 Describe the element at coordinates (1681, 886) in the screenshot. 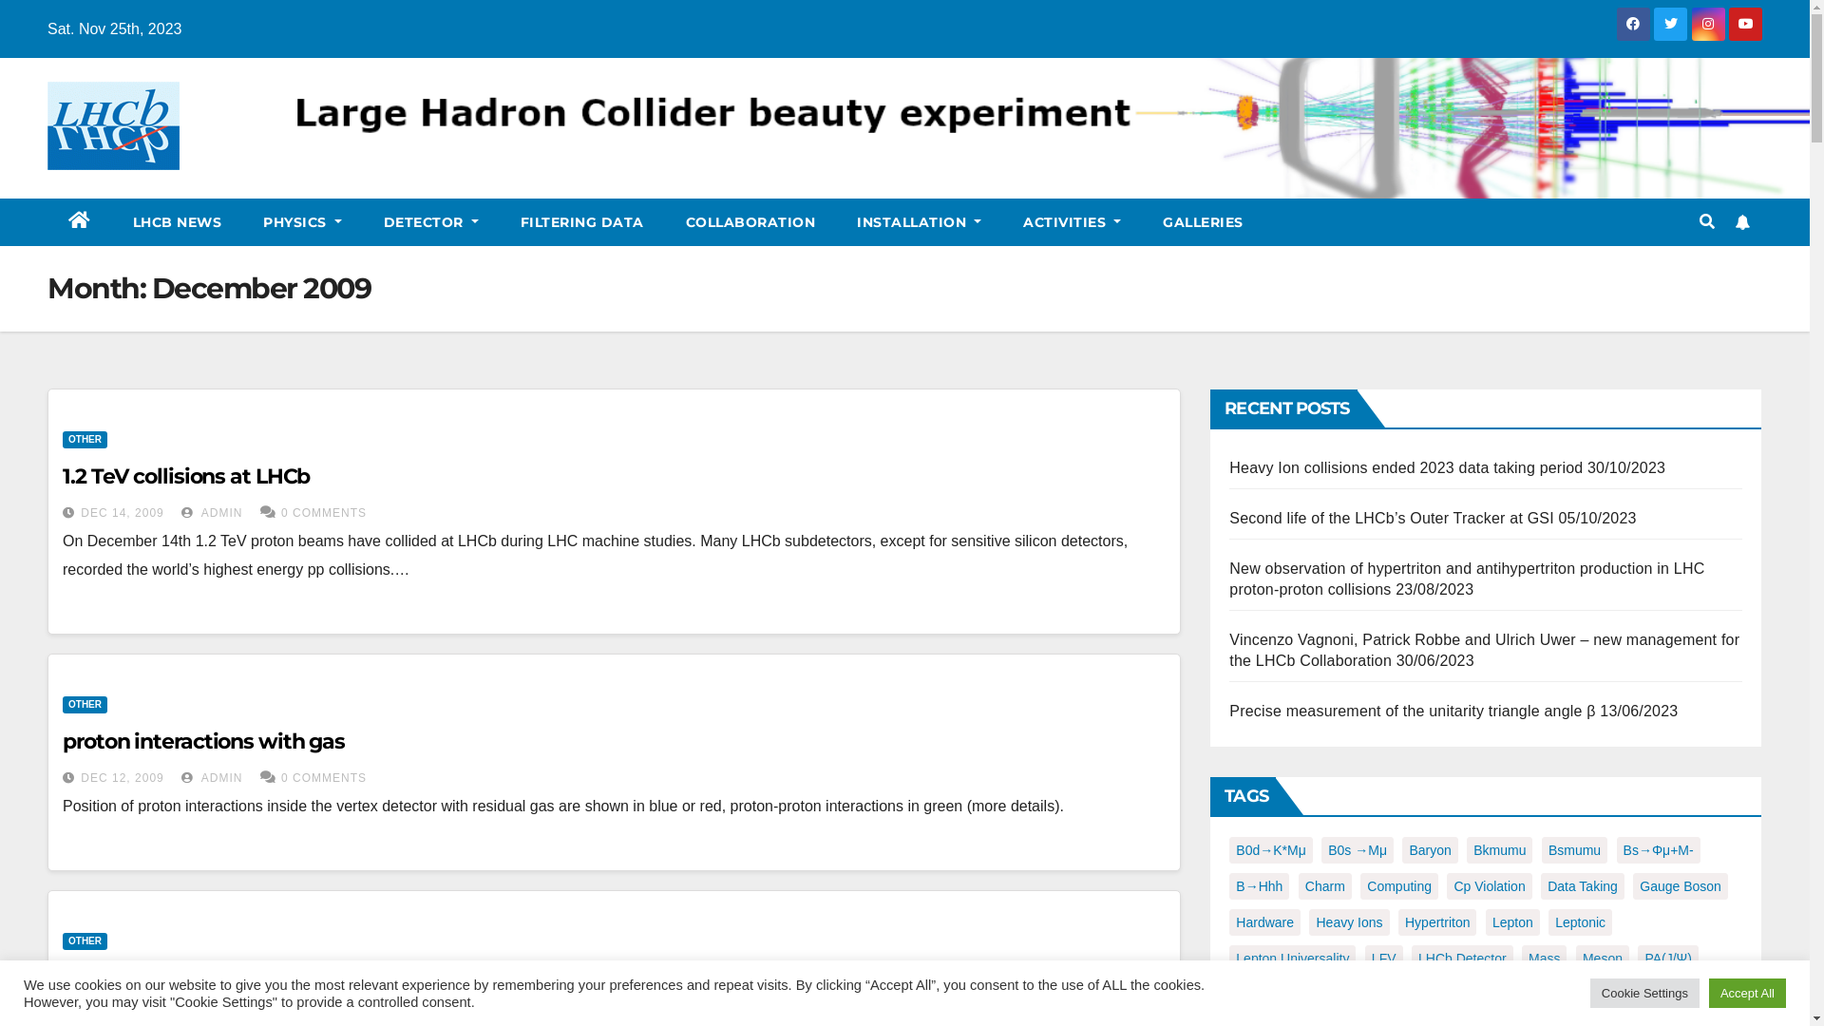

I see `Gauge Boson` at that location.